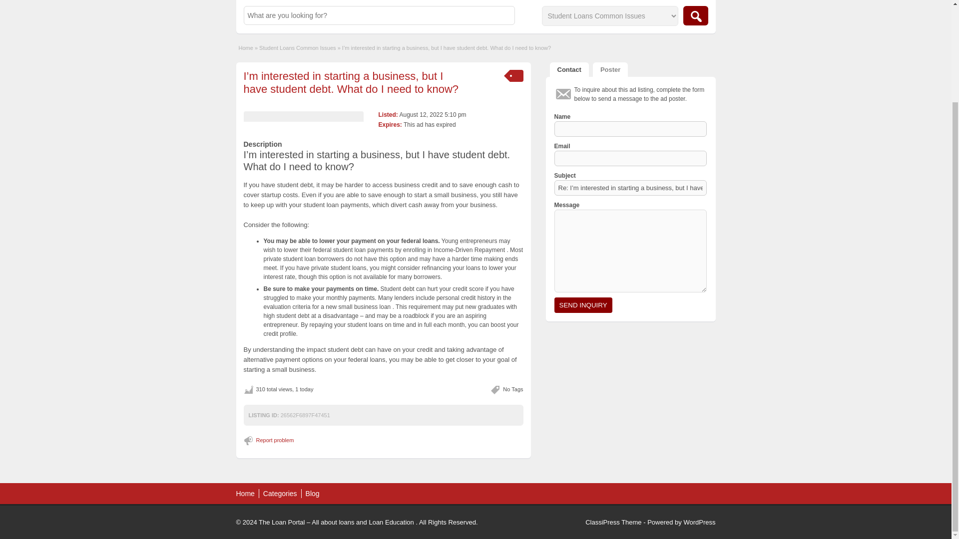  I want to click on Report problem, so click(270, 440).